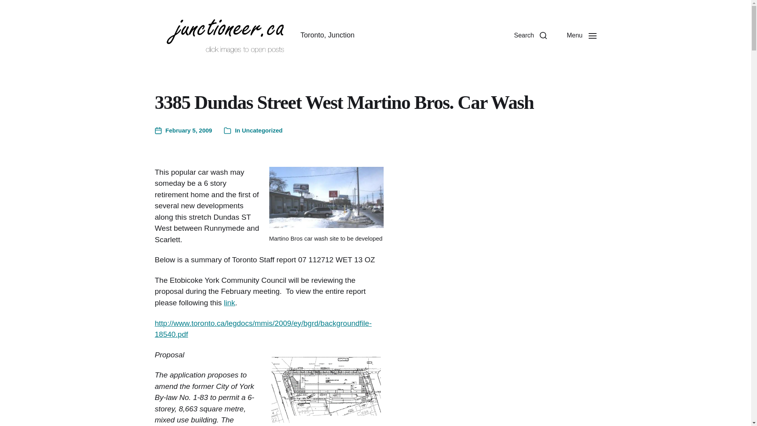 Image resolution: width=757 pixels, height=426 pixels. Describe the element at coordinates (581, 35) in the screenshot. I see `Menu` at that location.